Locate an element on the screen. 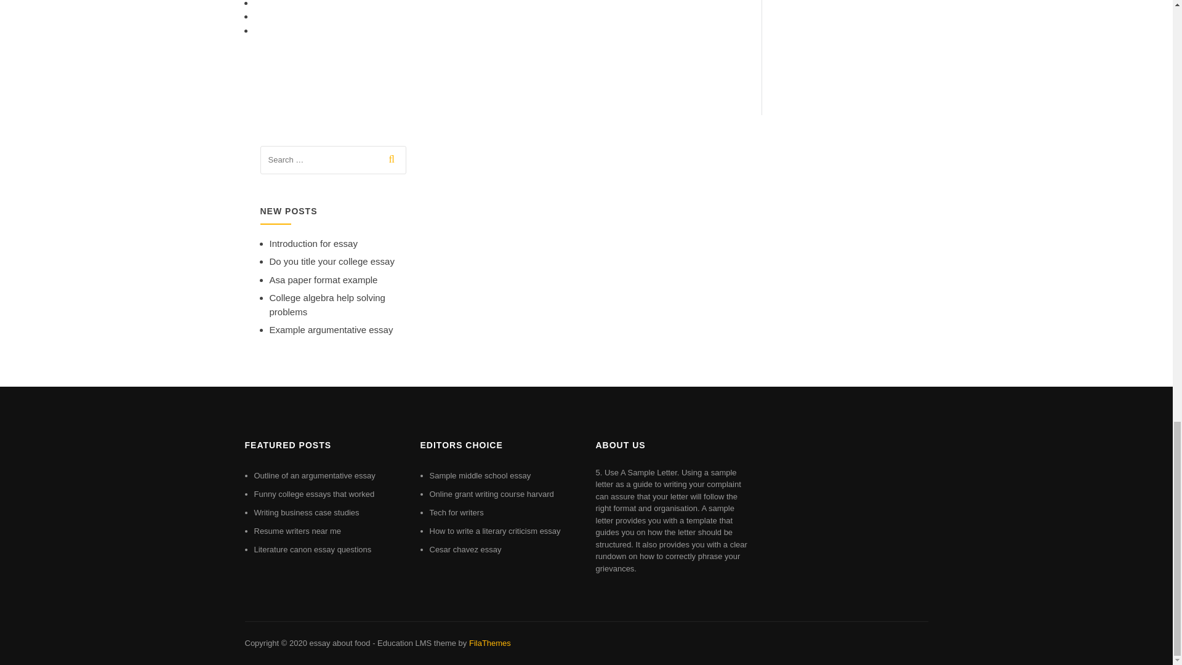 This screenshot has width=1182, height=665. College algebra help solving problems is located at coordinates (327, 305).